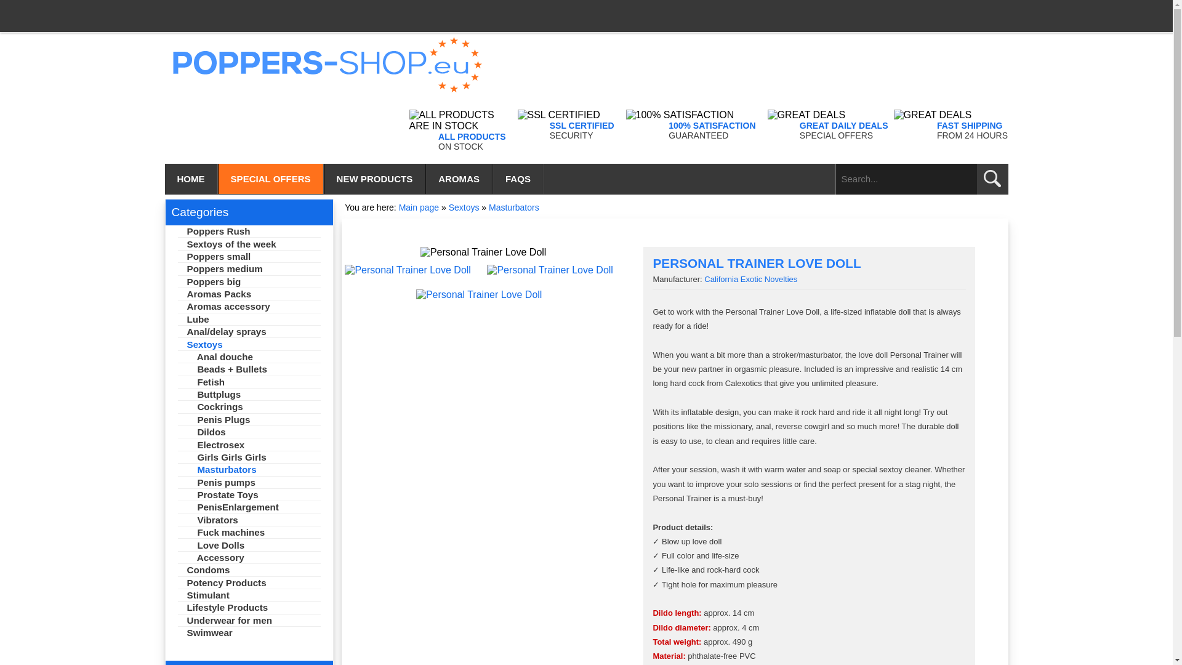  What do you see at coordinates (459, 179) in the screenshot?
I see `AROMAS` at bounding box center [459, 179].